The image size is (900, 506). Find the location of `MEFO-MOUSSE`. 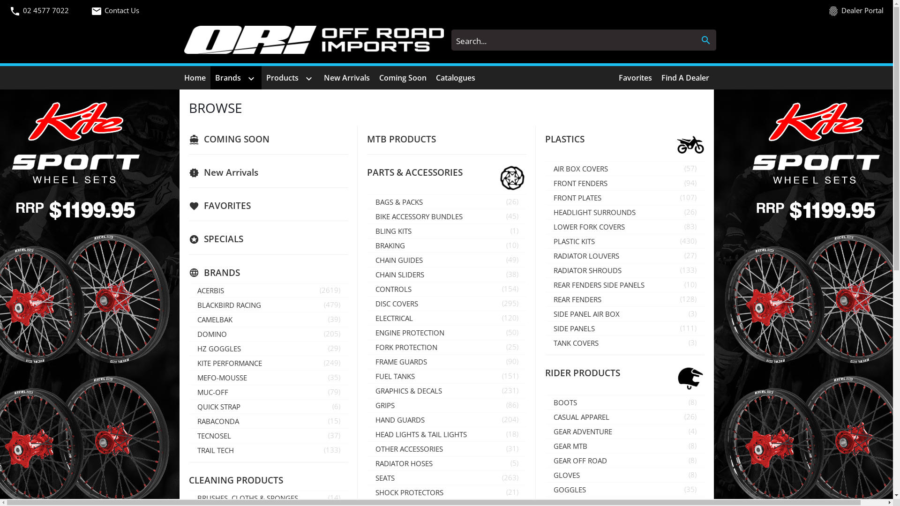

MEFO-MOUSSE is located at coordinates (253, 378).